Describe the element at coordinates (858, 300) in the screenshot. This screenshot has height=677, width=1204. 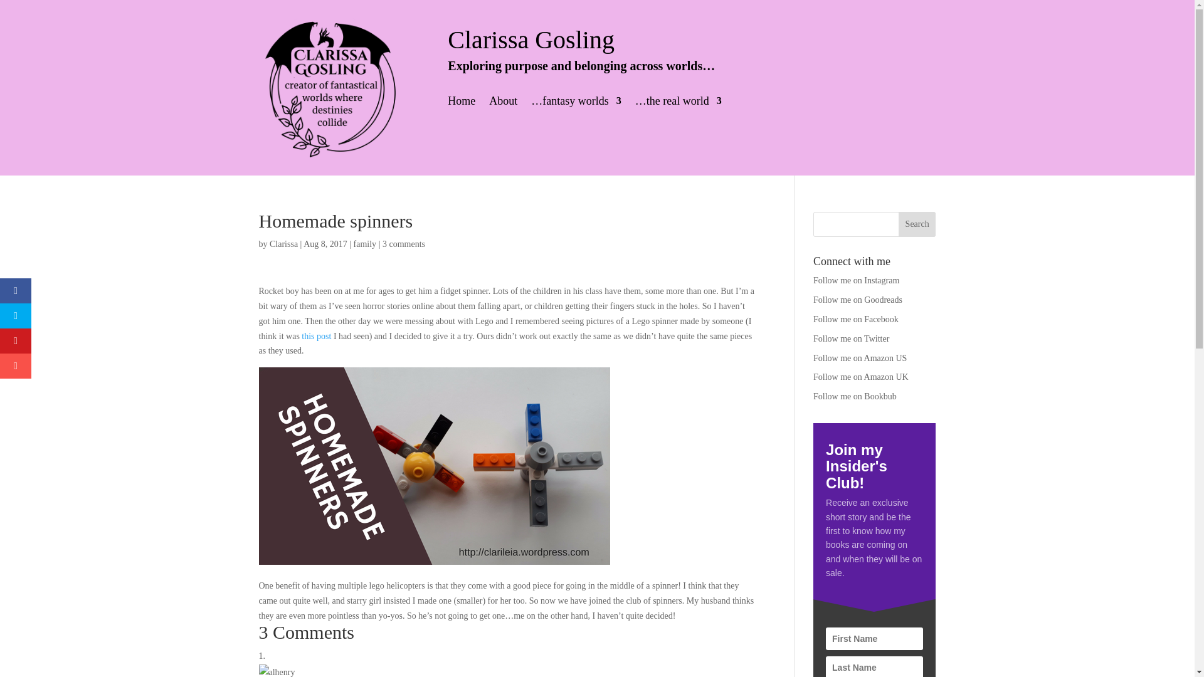
I see `Follow me on Goodreads` at that location.